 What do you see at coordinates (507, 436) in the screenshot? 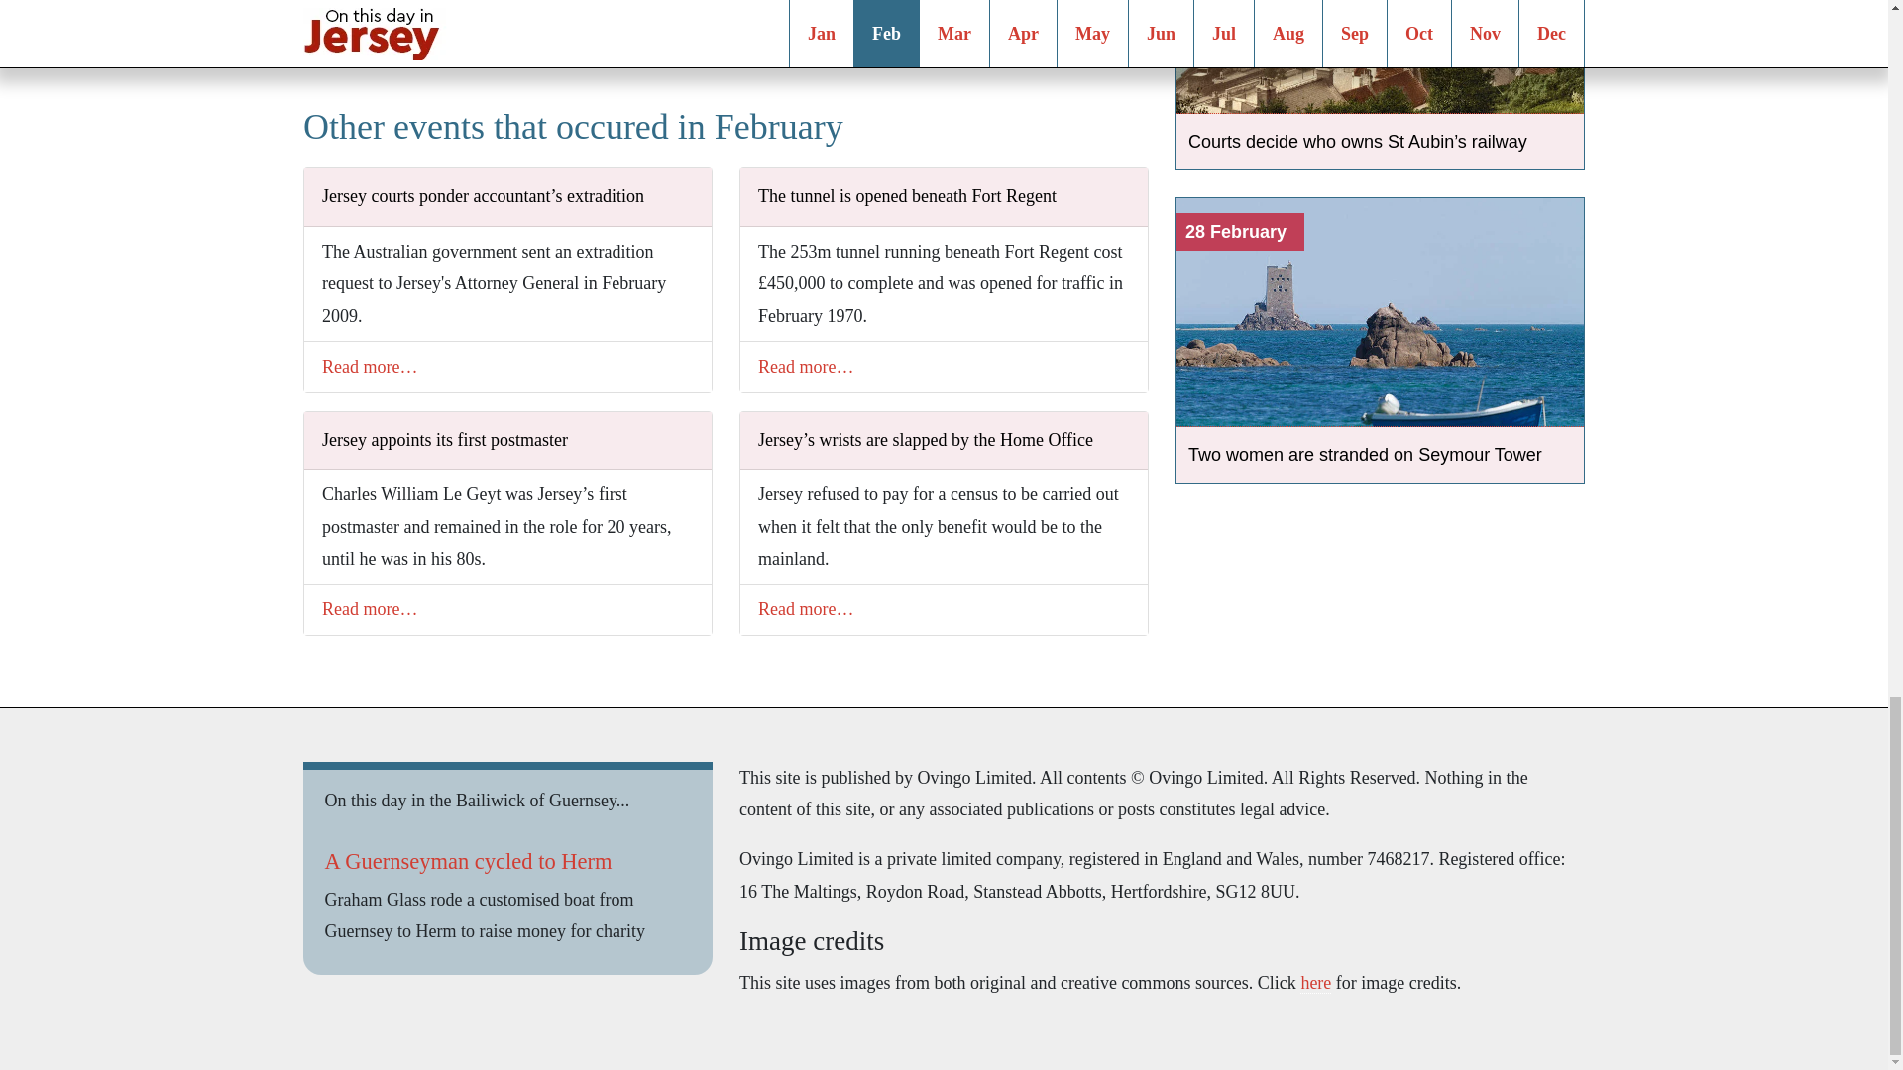
I see `Jersey appoints its first postmaster` at bounding box center [507, 436].